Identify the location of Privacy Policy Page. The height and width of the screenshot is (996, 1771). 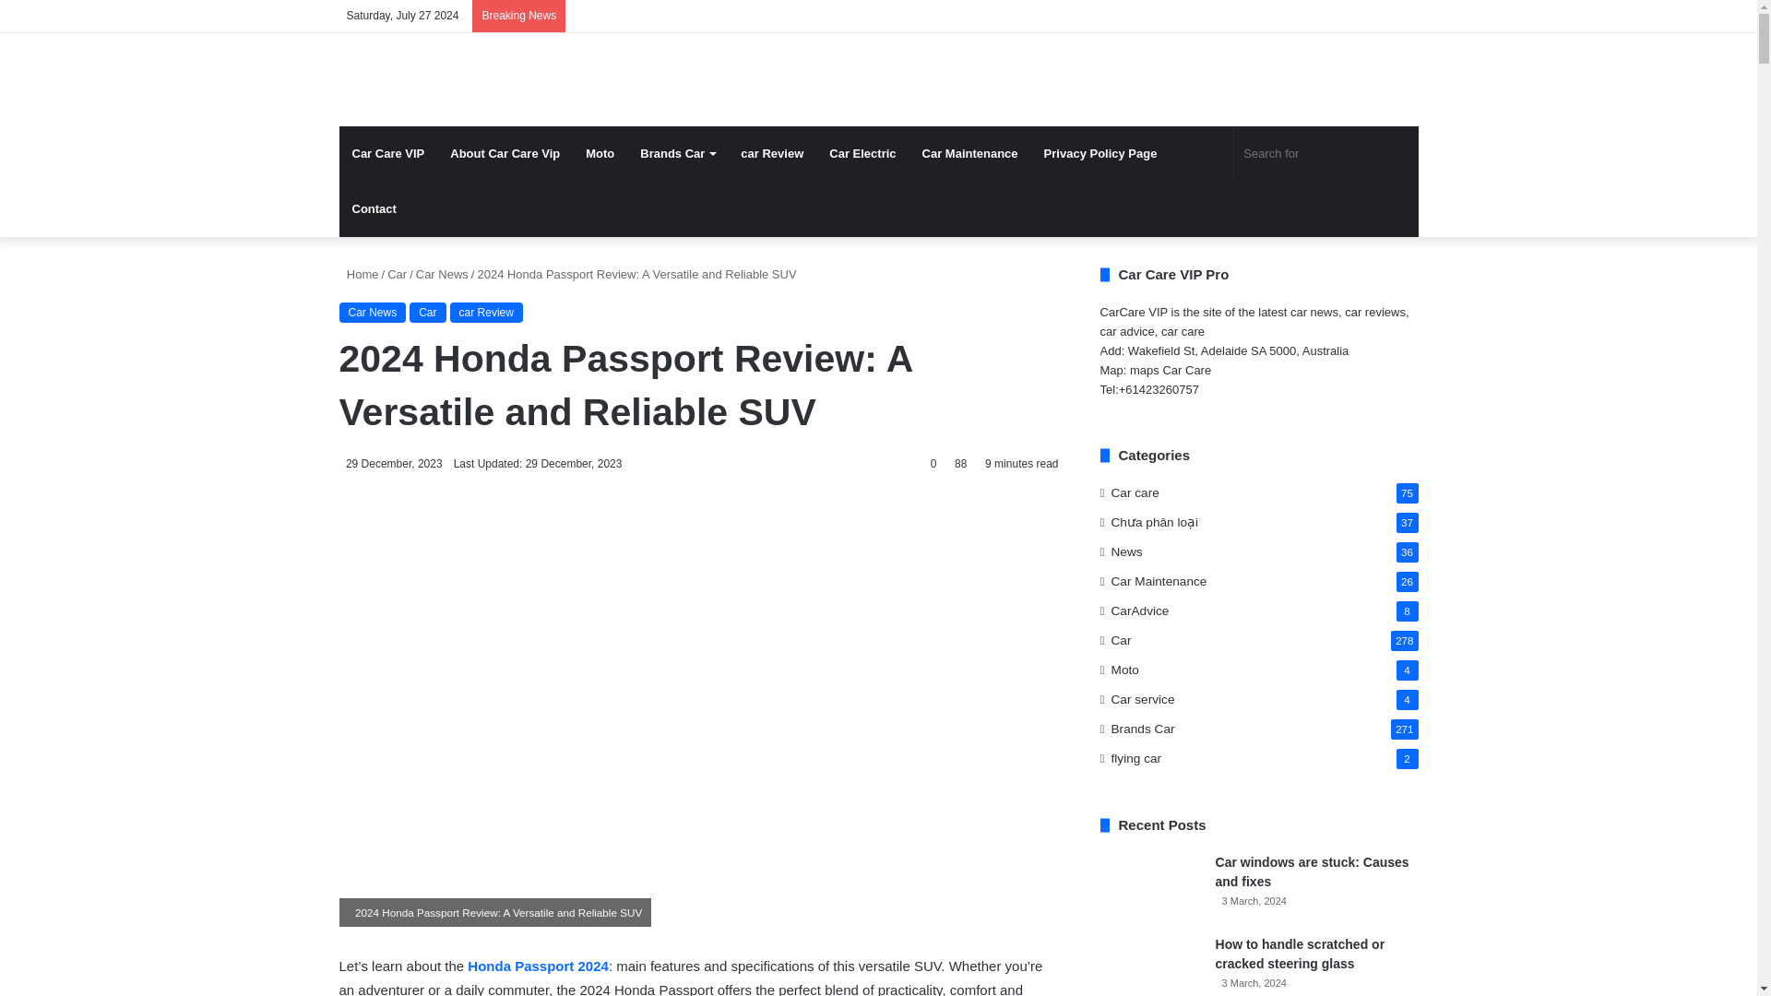
(1100, 153).